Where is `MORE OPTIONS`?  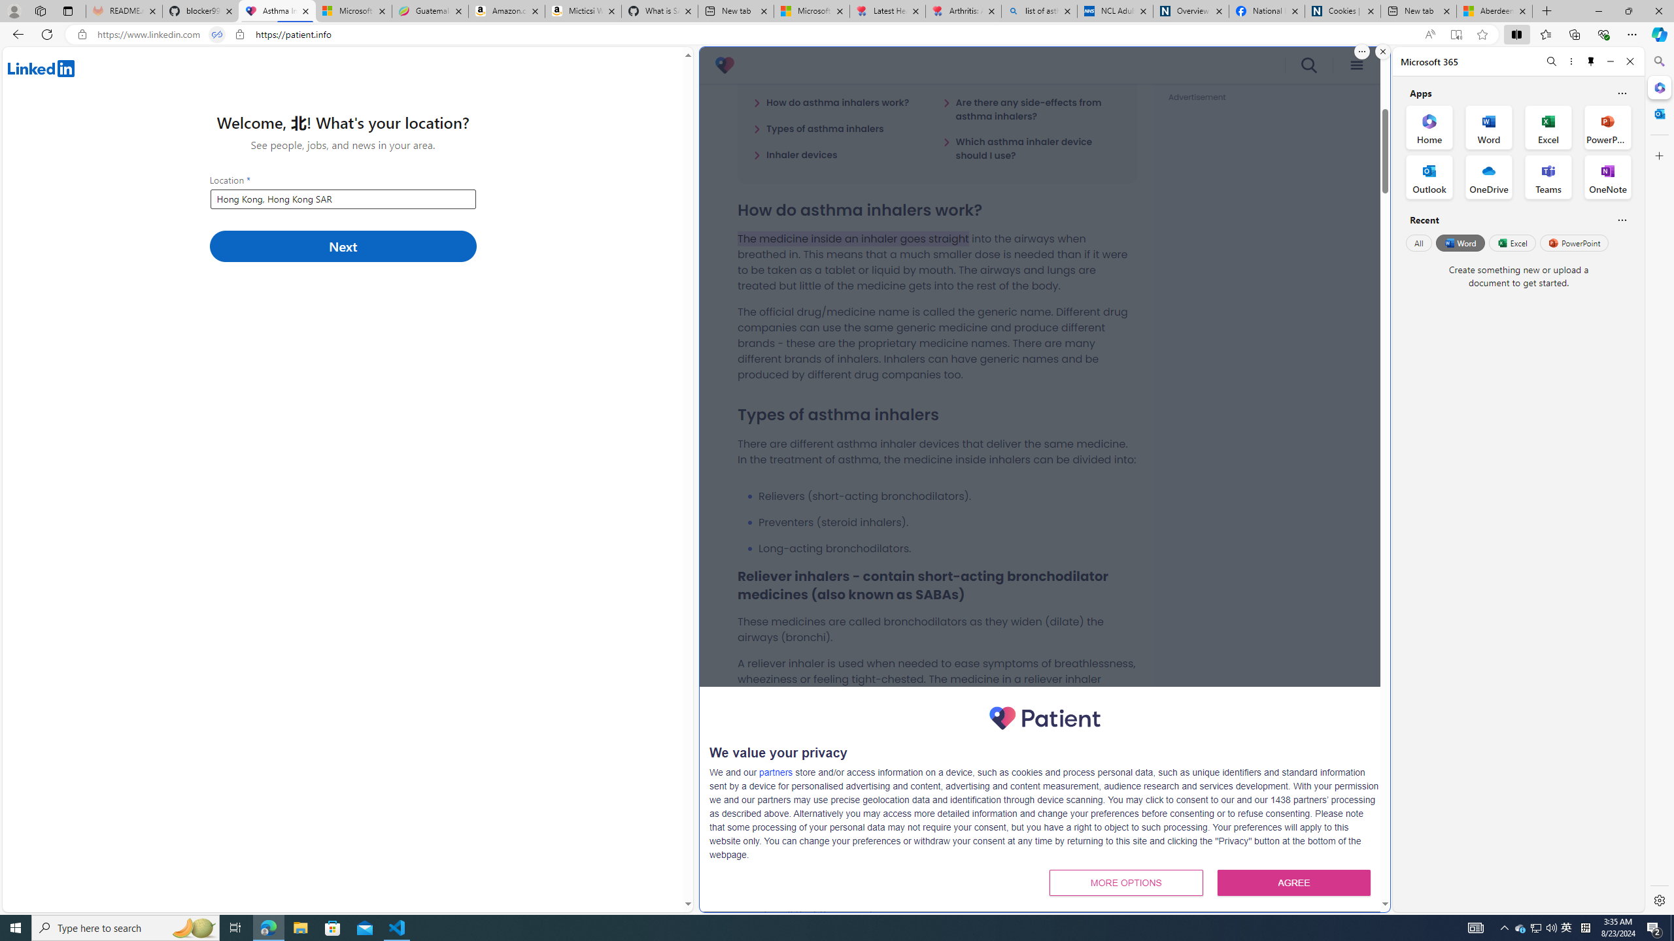 MORE OPTIONS is located at coordinates (1126, 882).